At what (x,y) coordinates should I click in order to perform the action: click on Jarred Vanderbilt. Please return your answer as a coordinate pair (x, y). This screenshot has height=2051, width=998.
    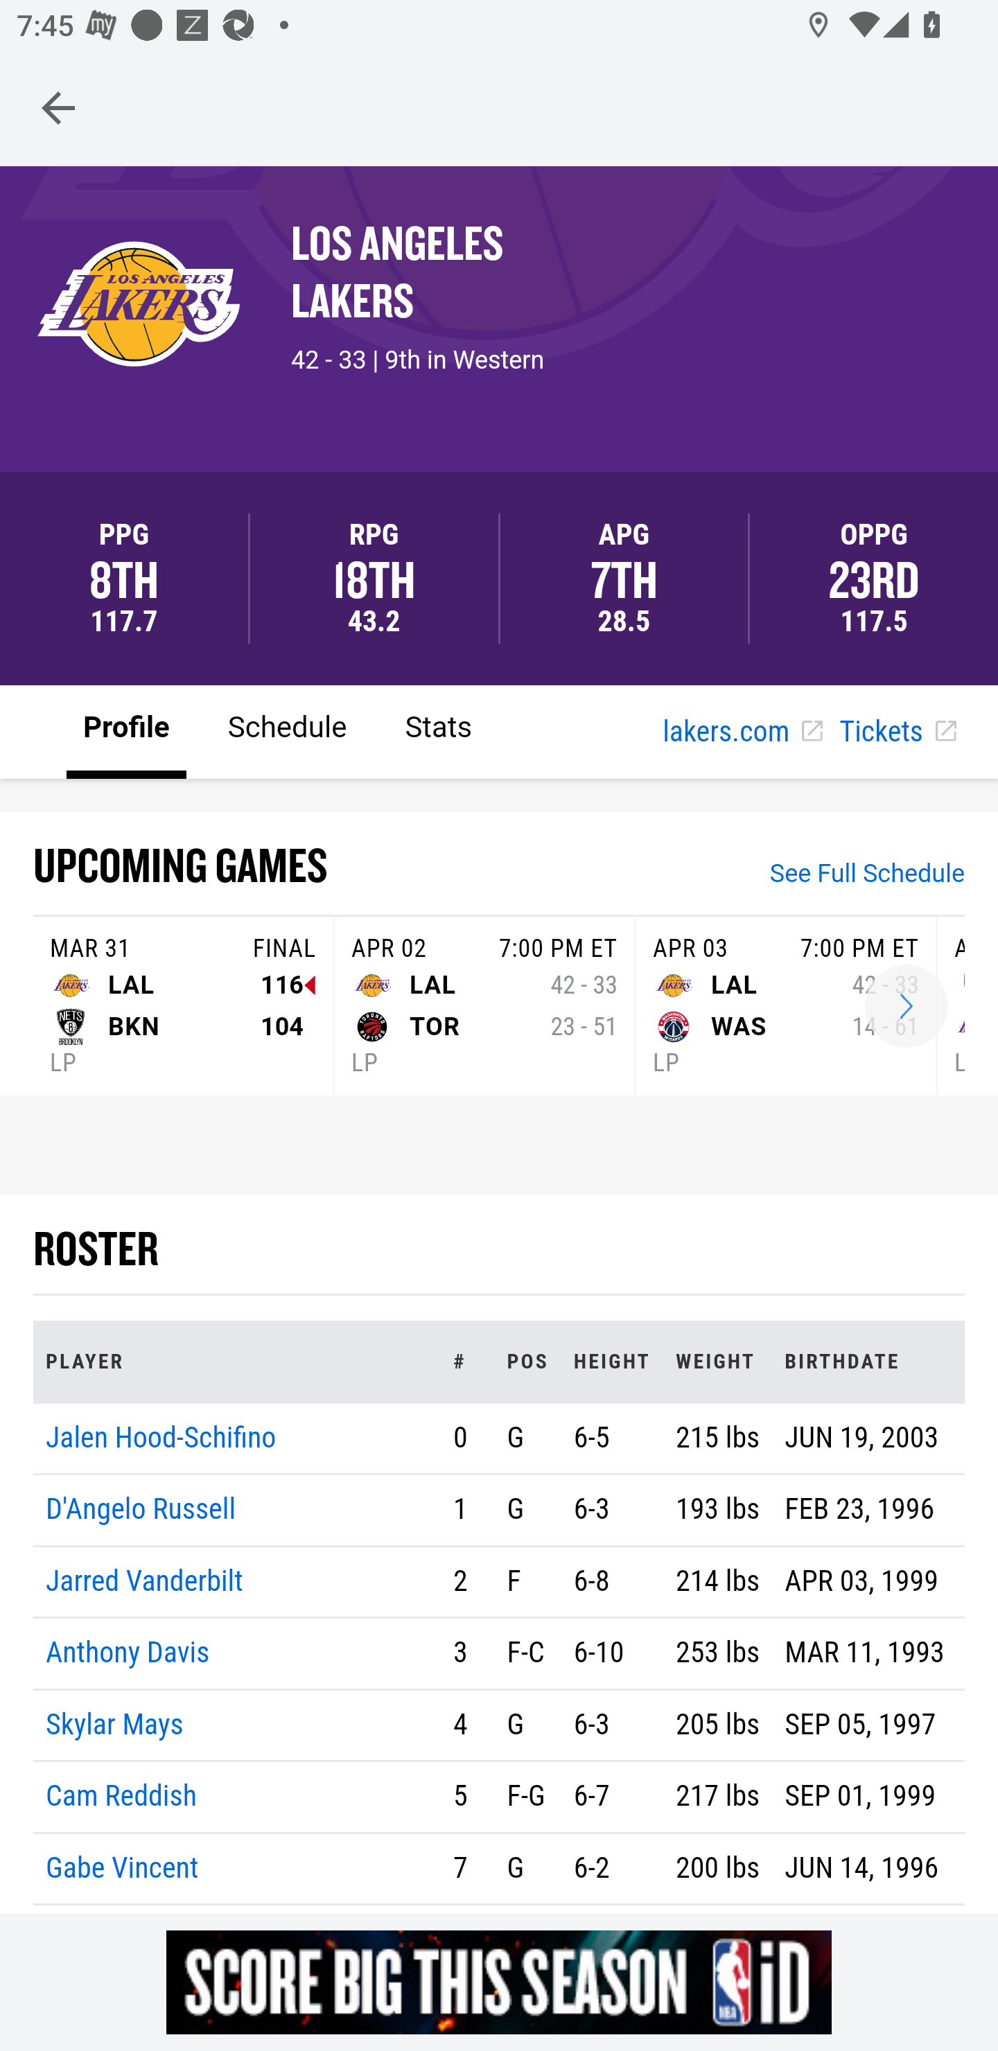
    Looking at the image, I should click on (144, 1580).